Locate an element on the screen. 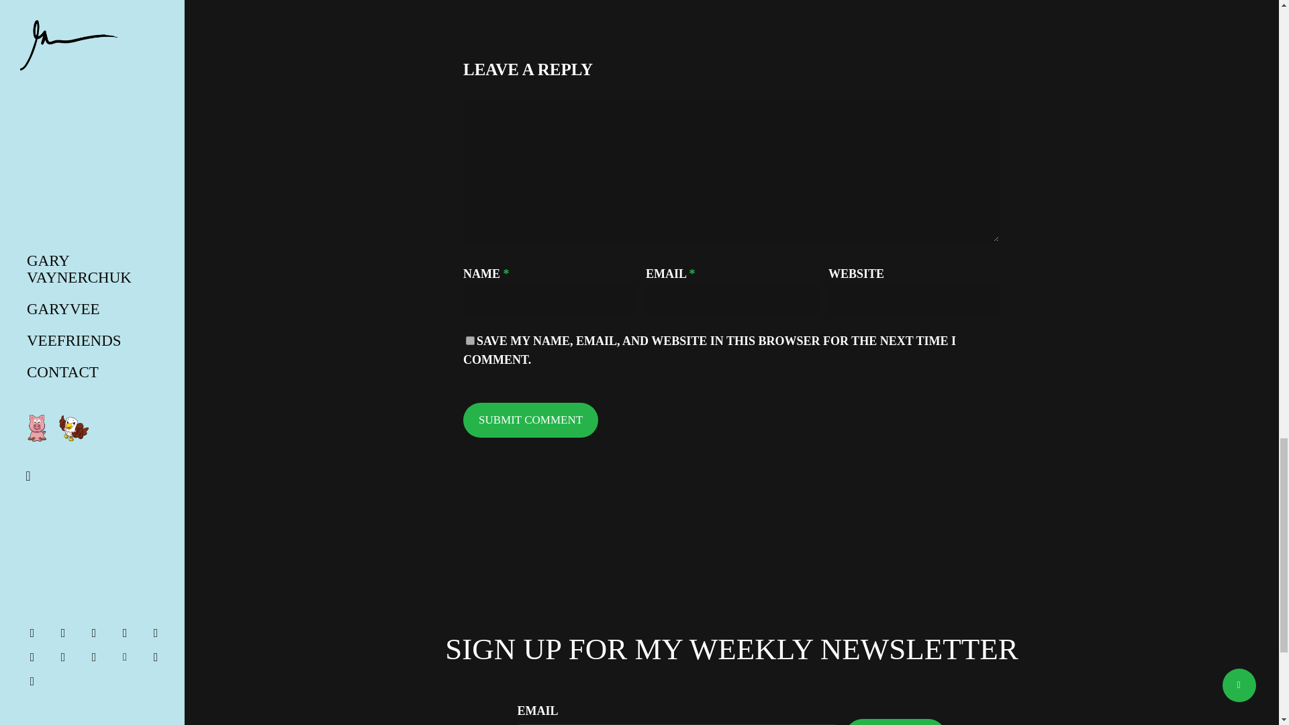 The width and height of the screenshot is (1289, 725). Subscribe is located at coordinates (896, 722).